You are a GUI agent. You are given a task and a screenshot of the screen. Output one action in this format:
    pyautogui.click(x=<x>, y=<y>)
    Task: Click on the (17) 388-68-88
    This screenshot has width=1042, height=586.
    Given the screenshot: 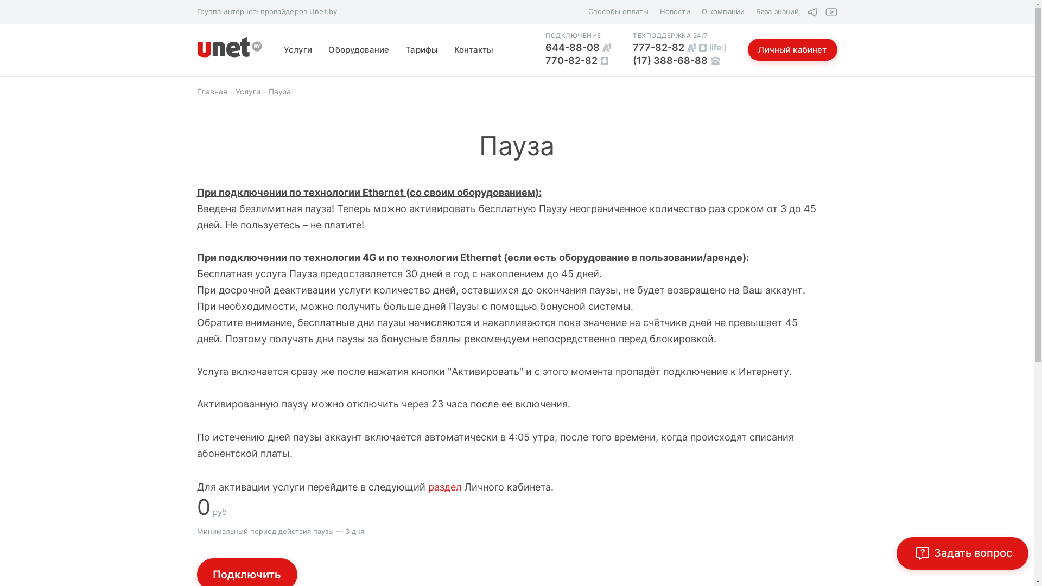 What is the action you would take?
    pyautogui.click(x=679, y=61)
    